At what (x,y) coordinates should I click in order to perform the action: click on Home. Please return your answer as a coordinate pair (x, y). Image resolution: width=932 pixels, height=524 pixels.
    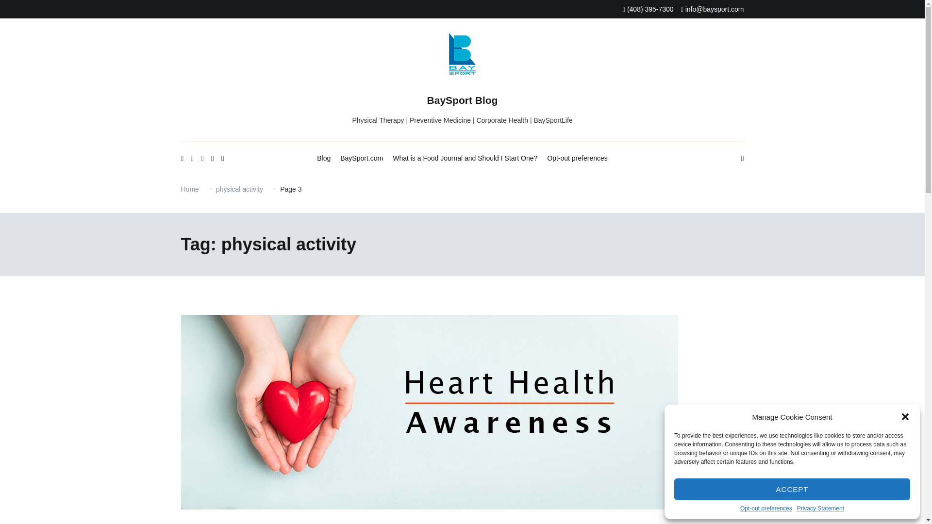
    Looking at the image, I should click on (189, 189).